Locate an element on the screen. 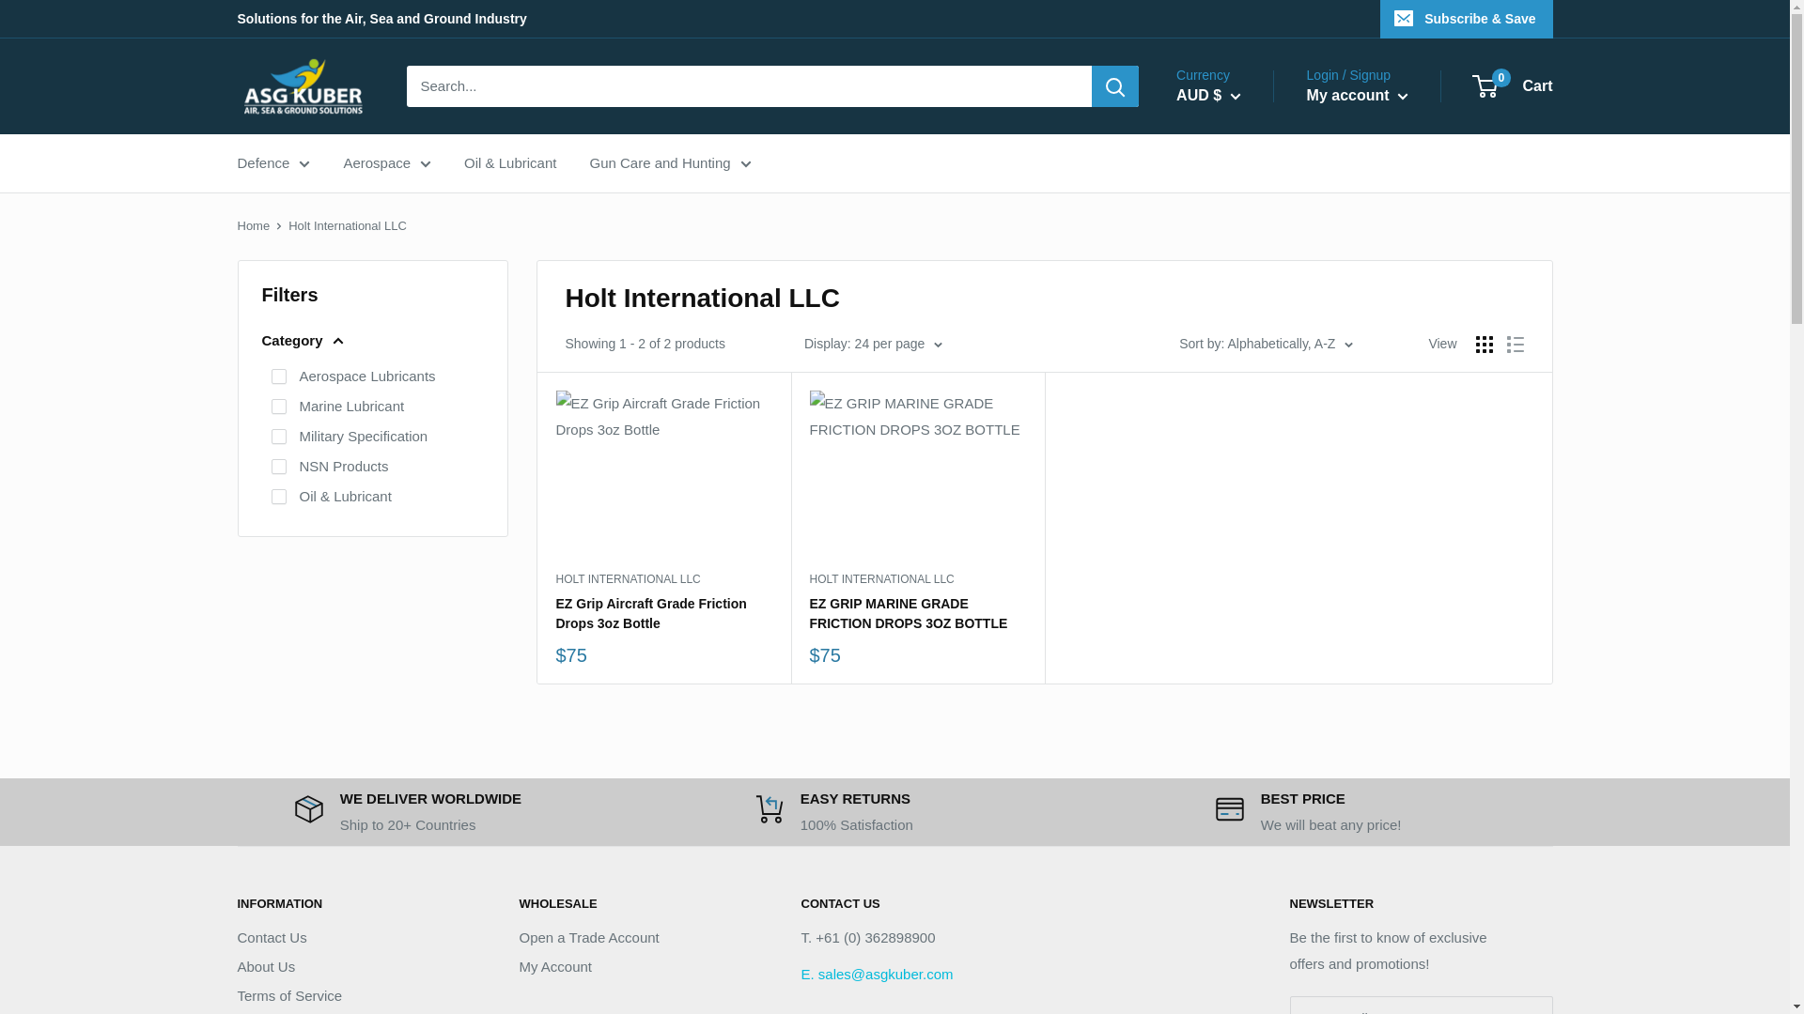 Image resolution: width=1804 pixels, height=1014 pixels. on is located at coordinates (278, 376).